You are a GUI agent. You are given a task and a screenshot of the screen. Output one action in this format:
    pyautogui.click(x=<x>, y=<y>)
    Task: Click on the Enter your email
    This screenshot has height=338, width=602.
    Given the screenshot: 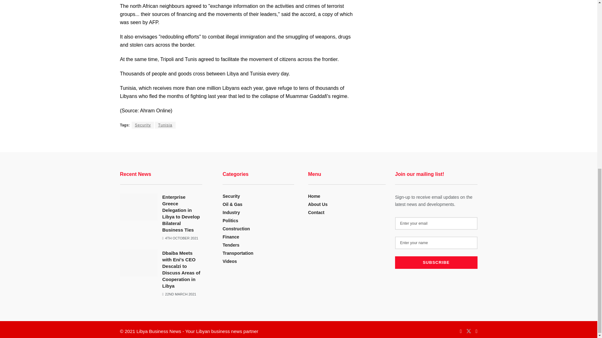 What is the action you would take?
    pyautogui.click(x=436, y=223)
    